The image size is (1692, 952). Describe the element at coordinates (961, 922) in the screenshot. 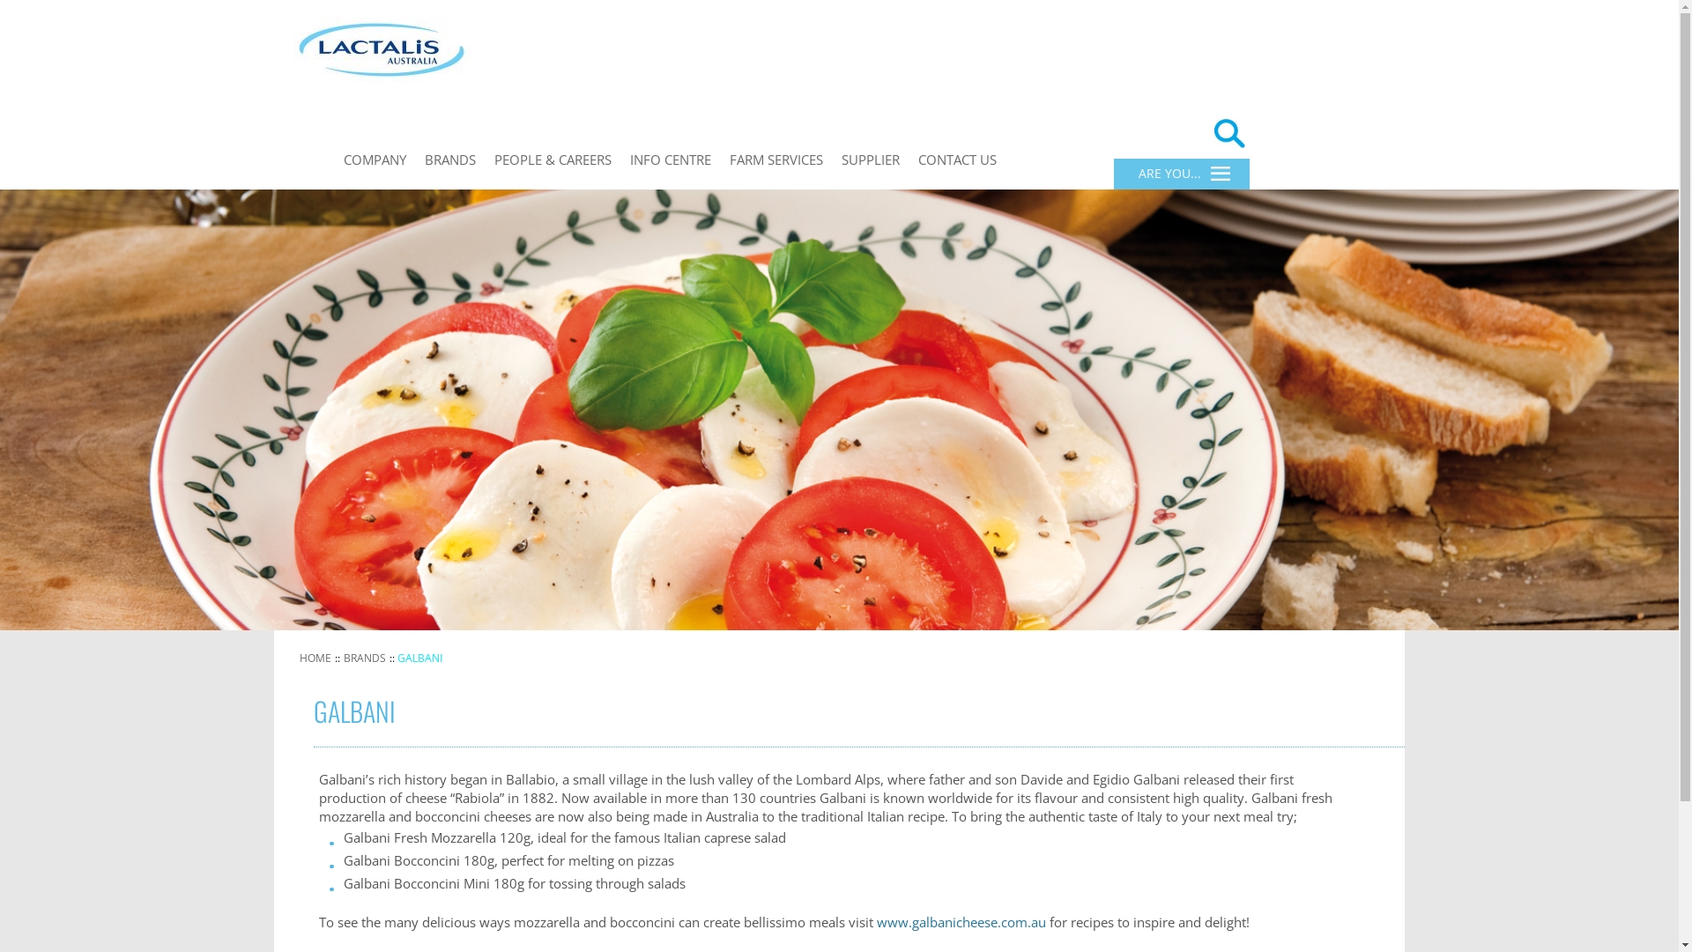

I see `www.galbanicheese.com.au` at that location.